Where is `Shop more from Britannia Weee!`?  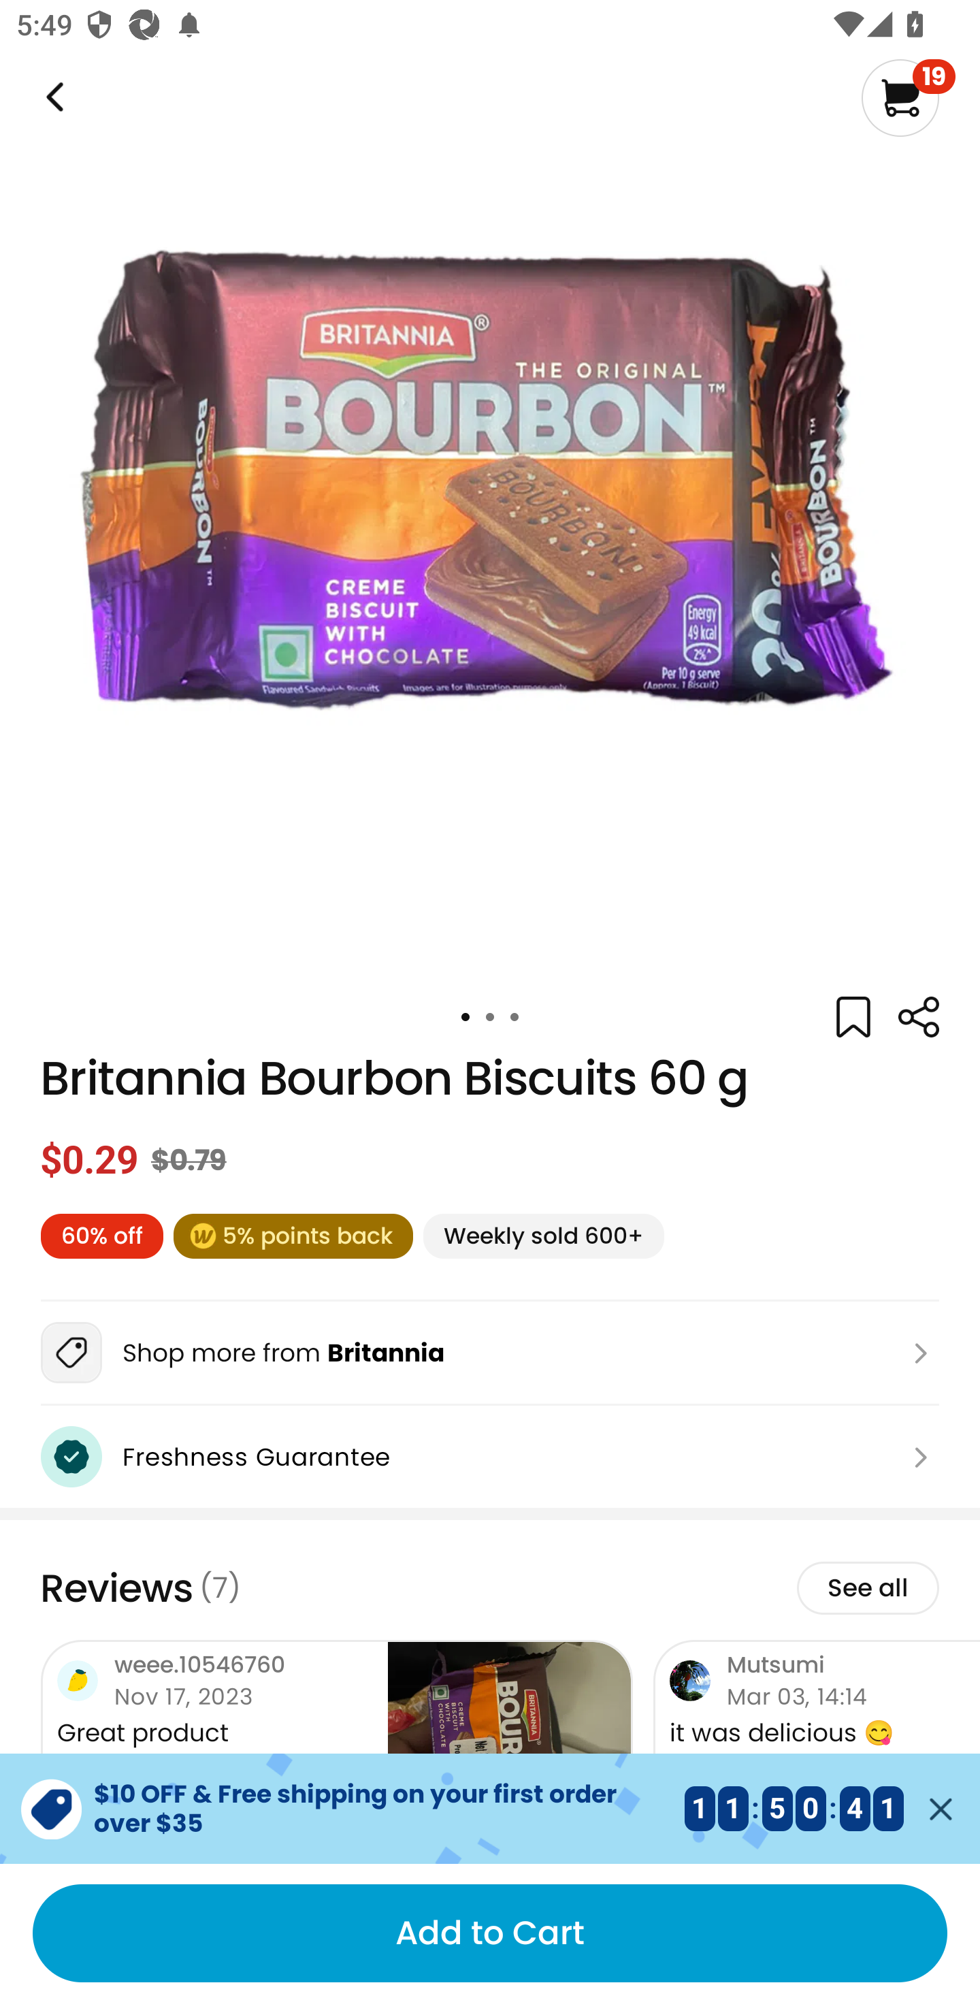 Shop more from Britannia Weee! is located at coordinates (490, 1353).